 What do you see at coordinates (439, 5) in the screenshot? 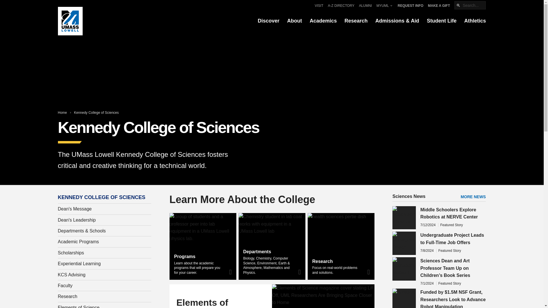
I see `Make A Gift` at bounding box center [439, 5].